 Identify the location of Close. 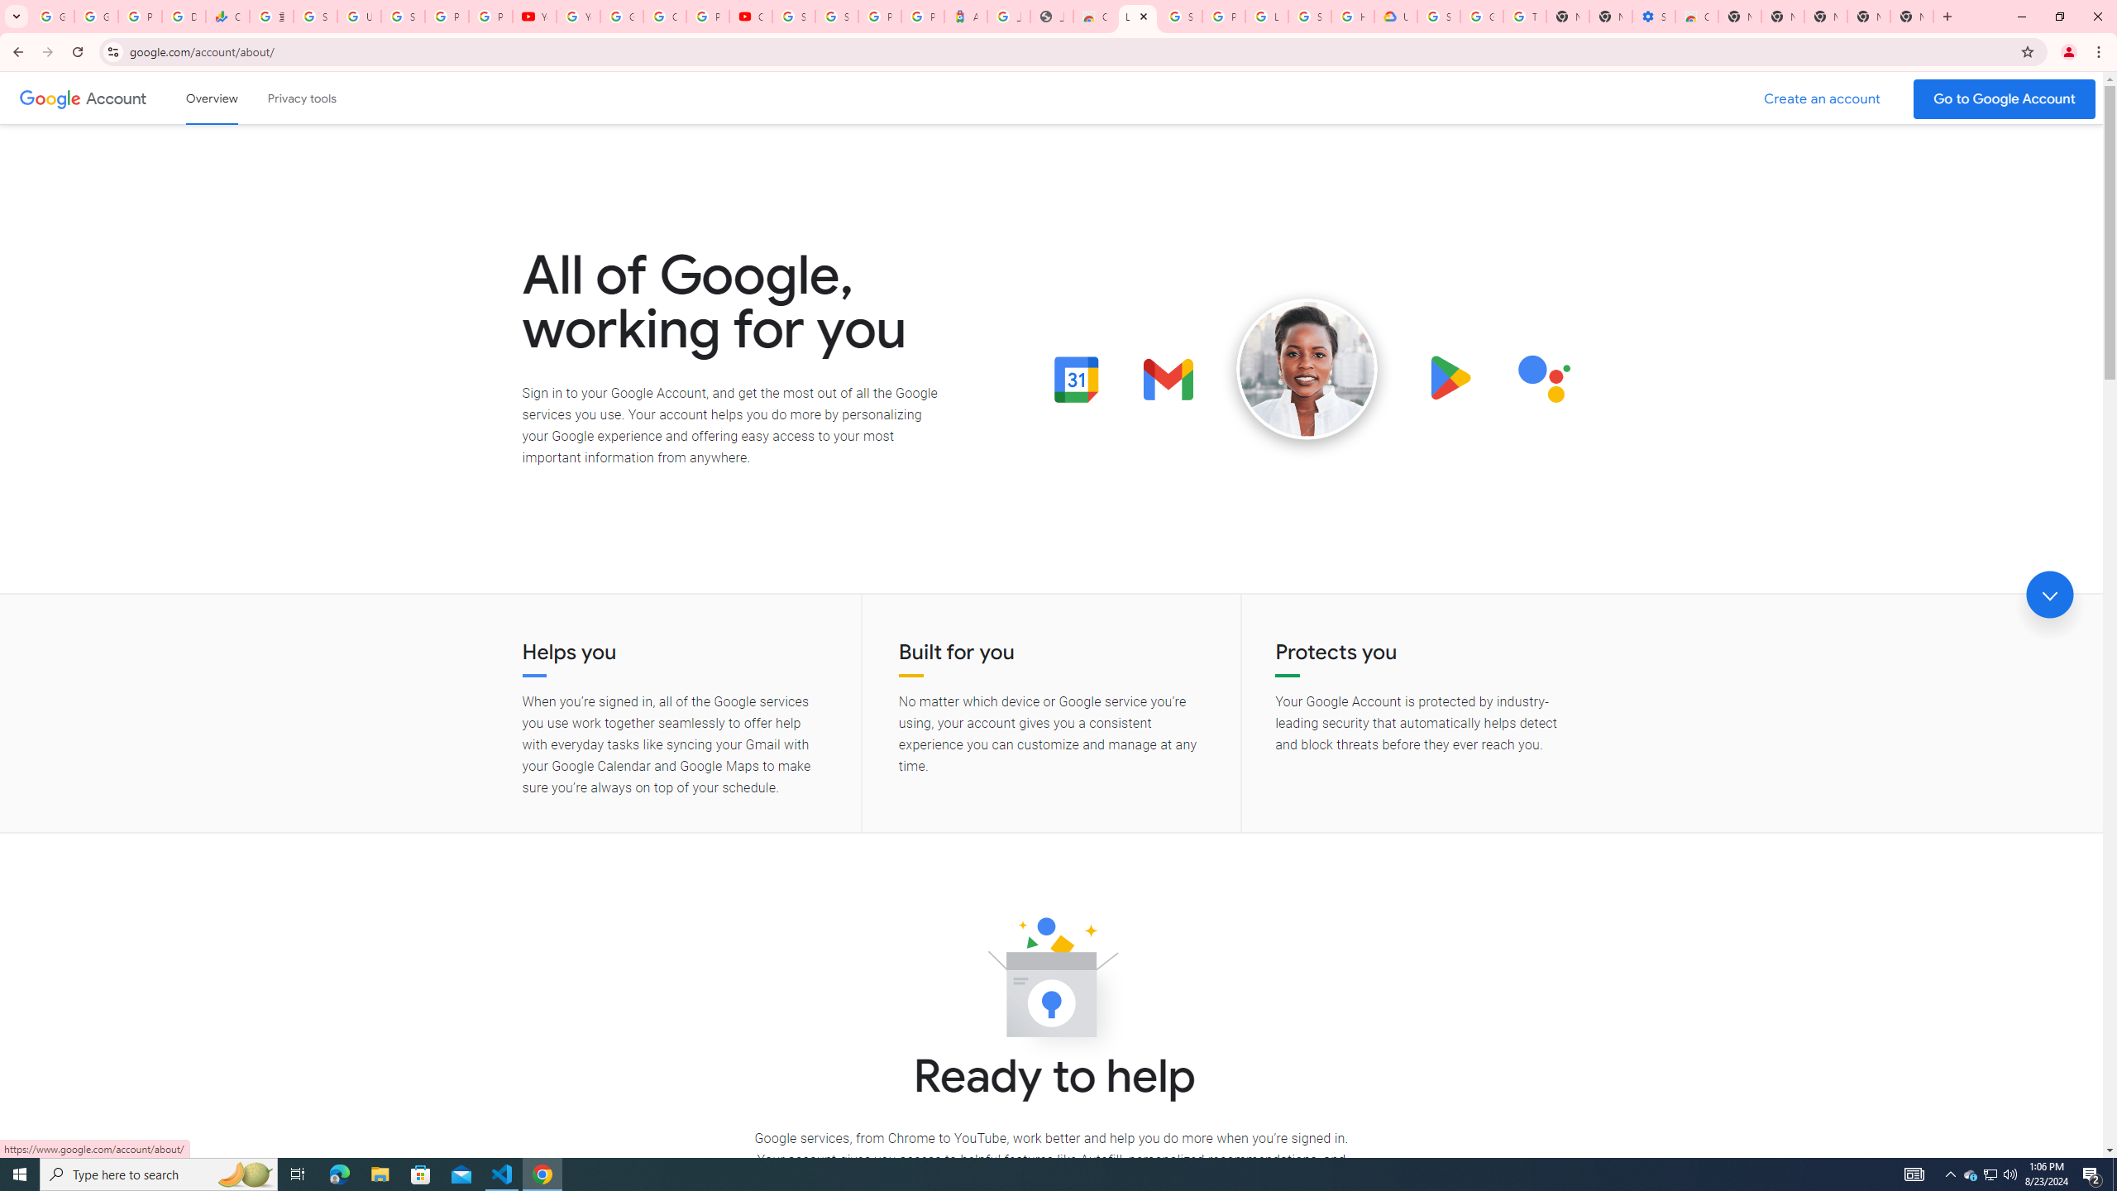
(1144, 17).